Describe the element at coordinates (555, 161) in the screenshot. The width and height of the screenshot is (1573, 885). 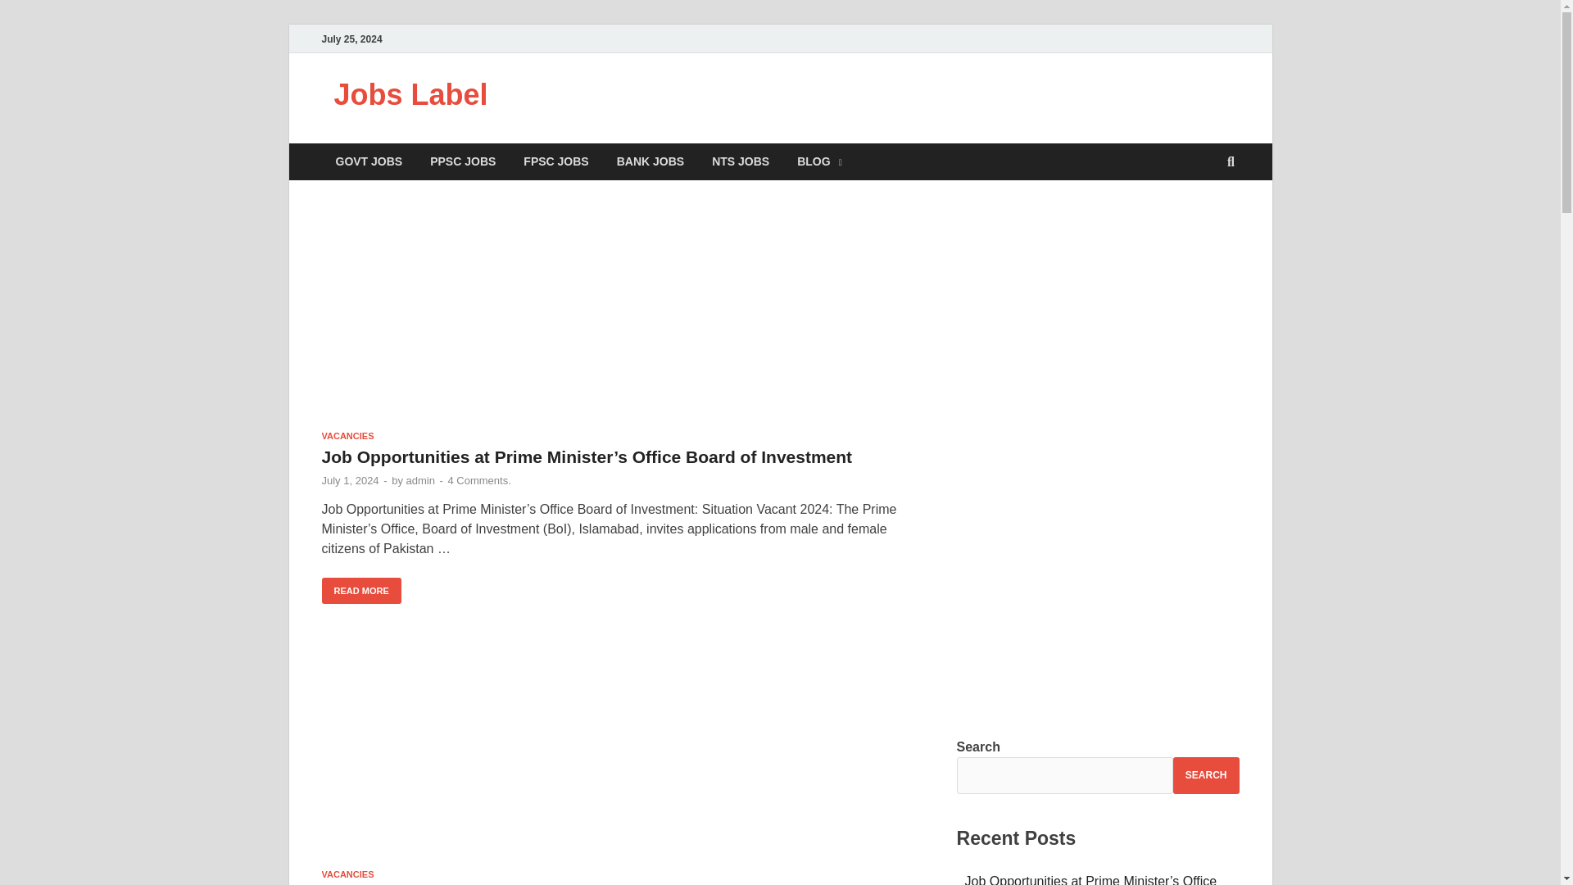
I see `FPSC JOBS` at that location.